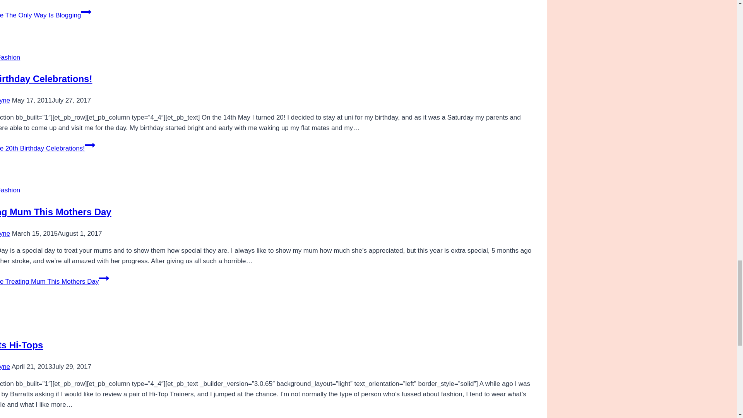  Describe the element at coordinates (55, 281) in the screenshot. I see `Read More Treating Mum This Mothers Day` at that location.